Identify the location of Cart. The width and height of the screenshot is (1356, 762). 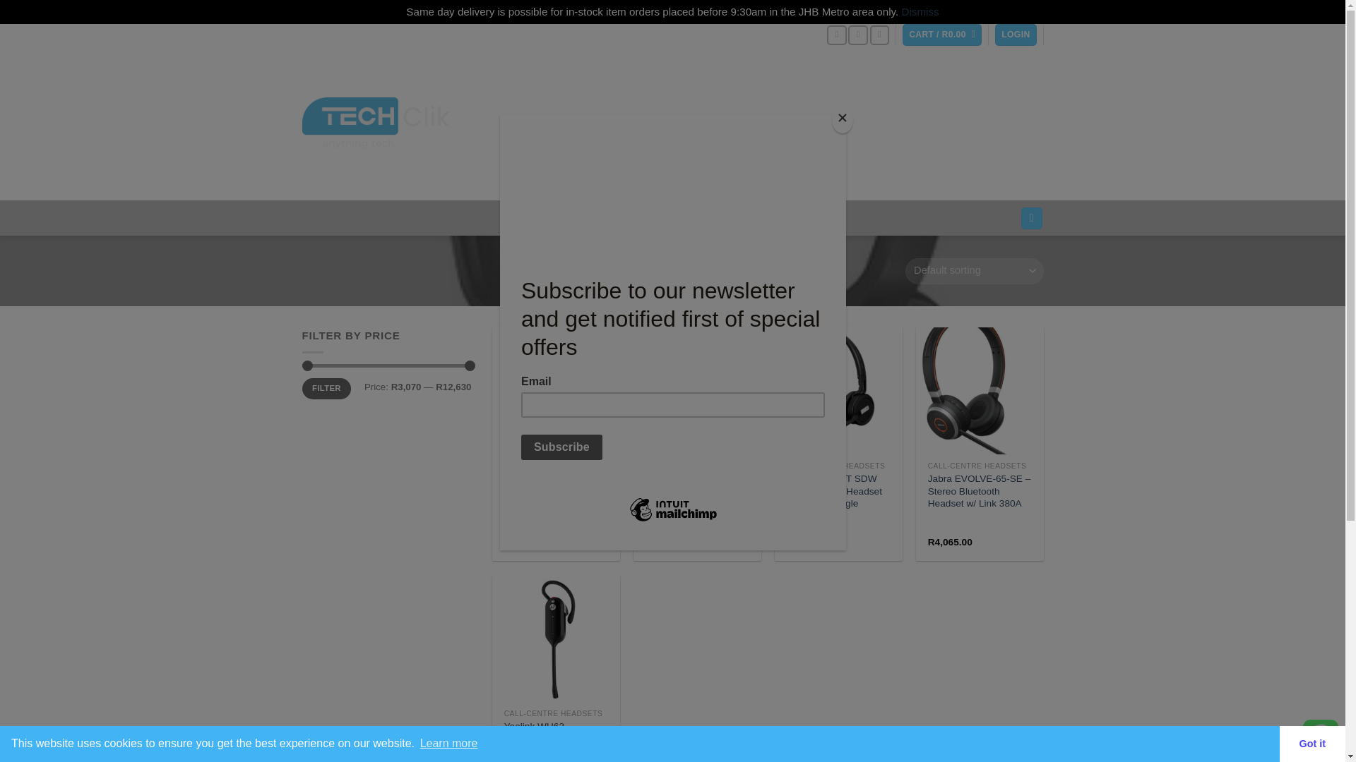
(942, 34).